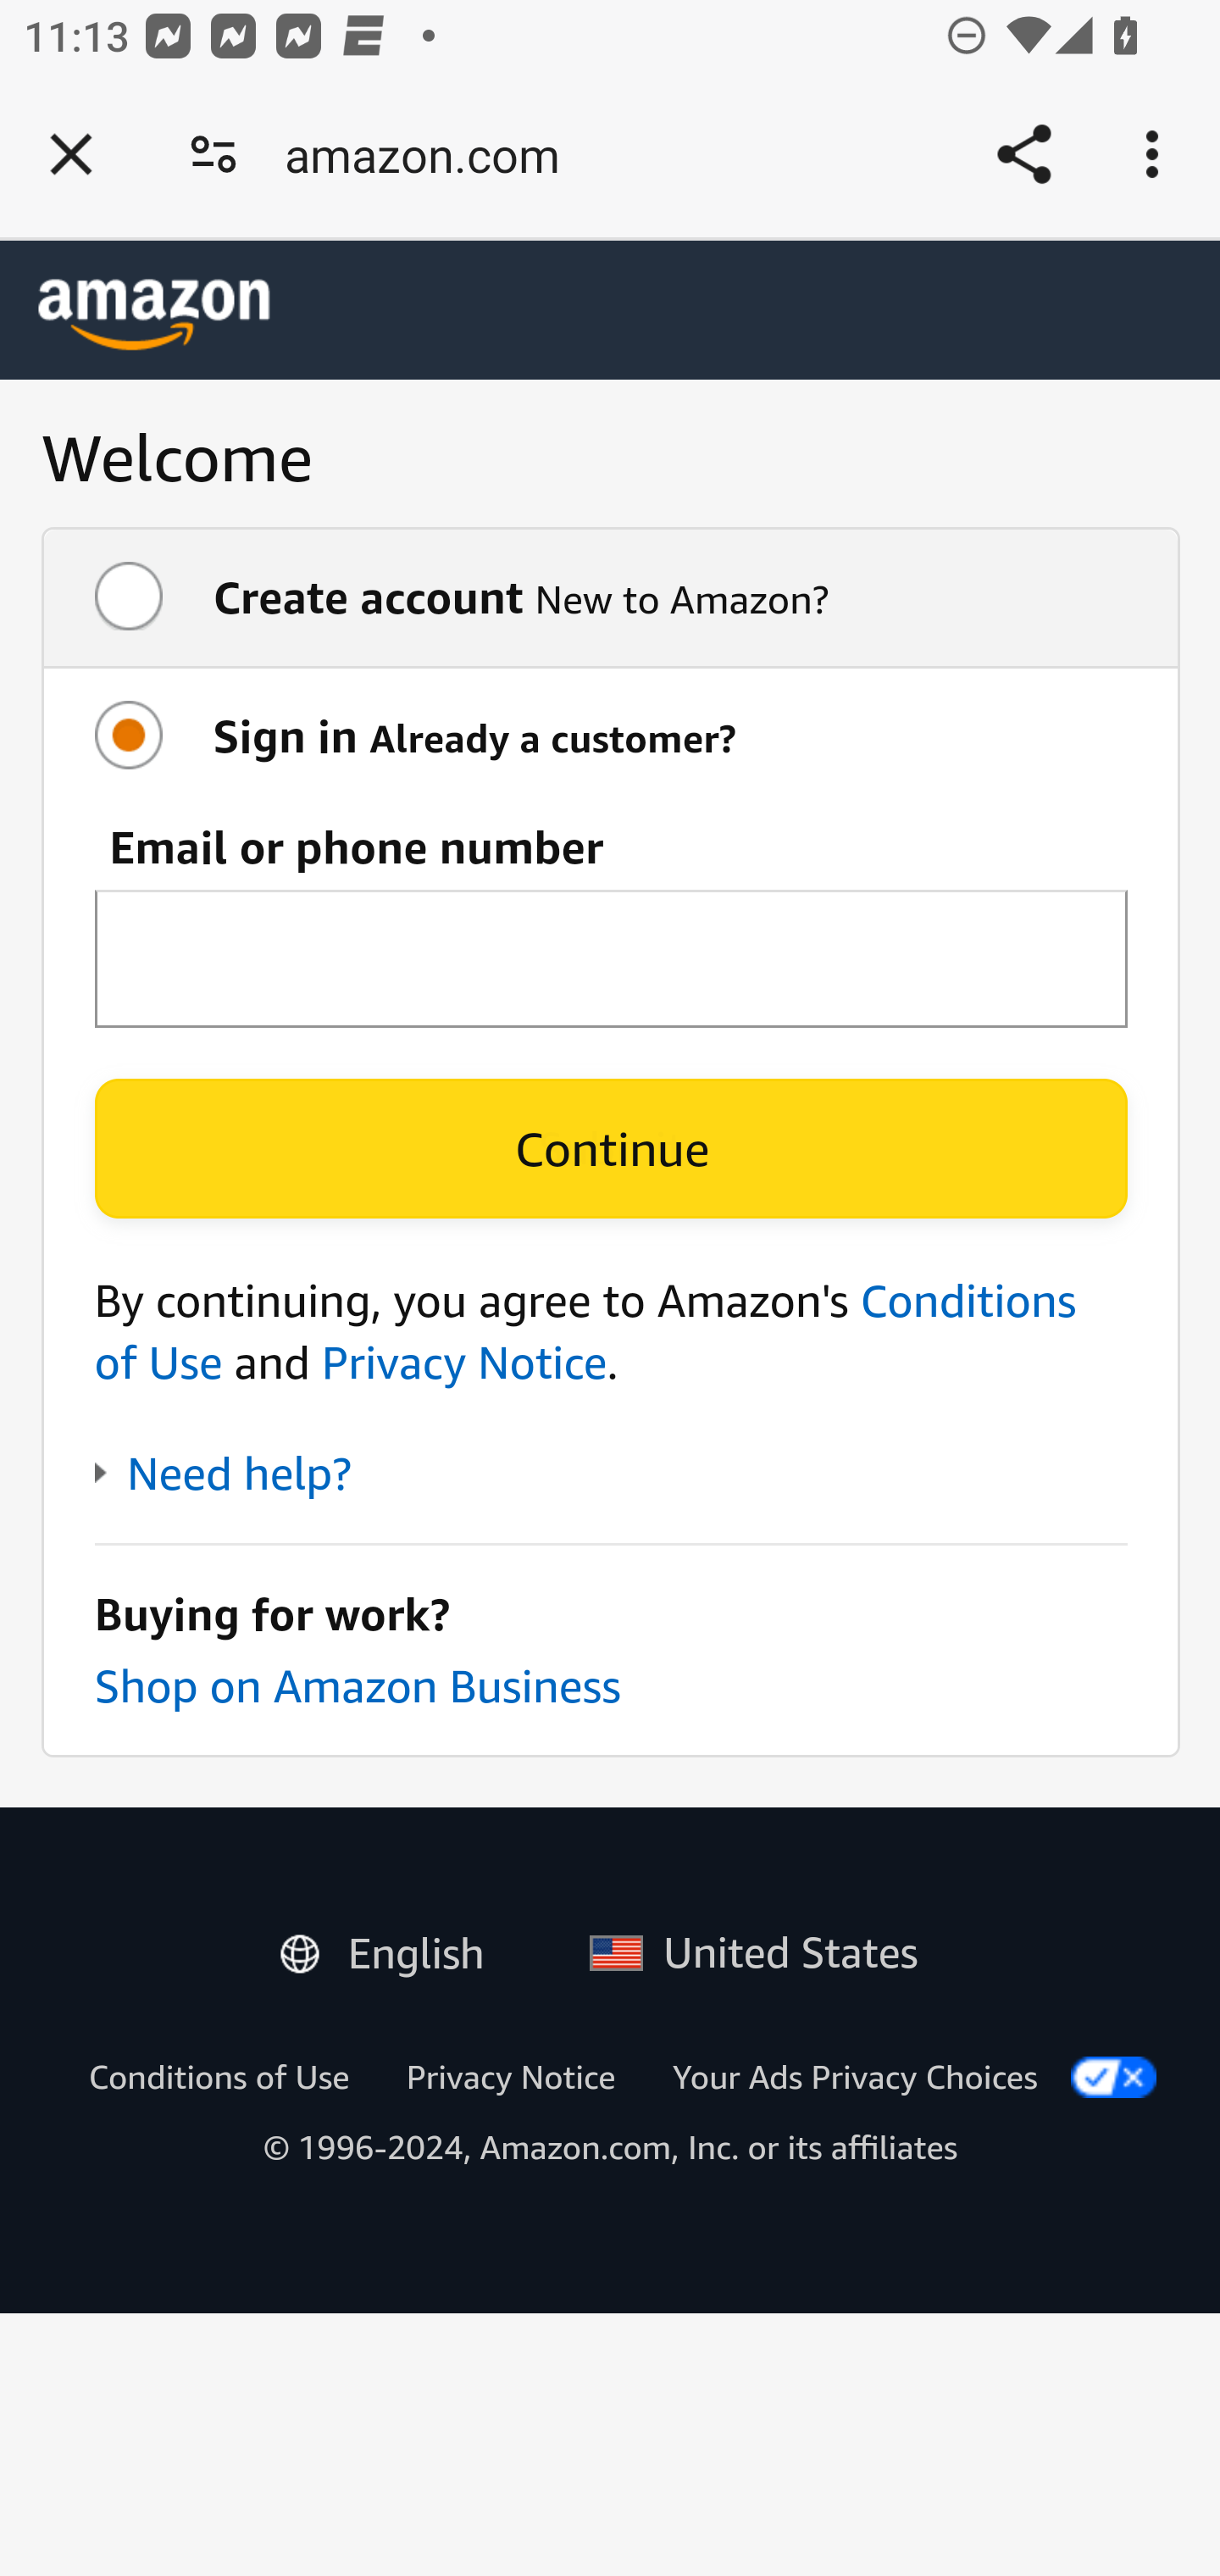  What do you see at coordinates (357, 1685) in the screenshot?
I see `Shop on Amazon Business` at bounding box center [357, 1685].